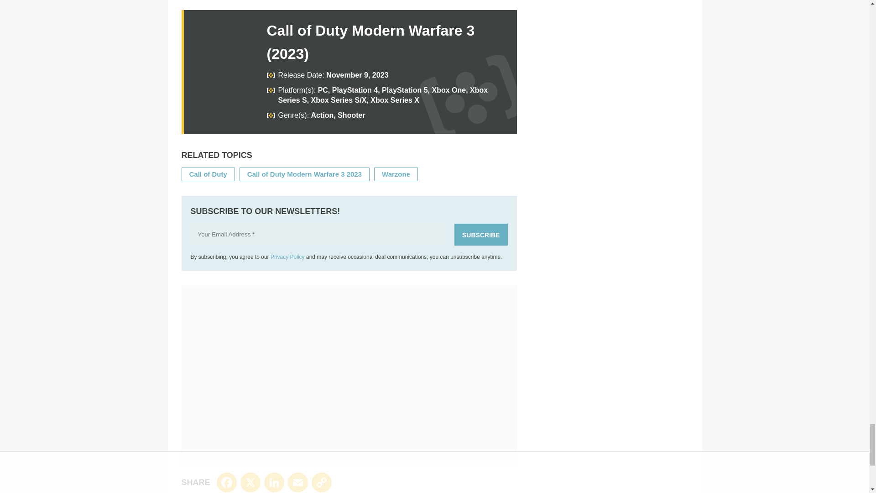 This screenshot has width=876, height=493. Describe the element at coordinates (226, 482) in the screenshot. I see `Facebook` at that location.